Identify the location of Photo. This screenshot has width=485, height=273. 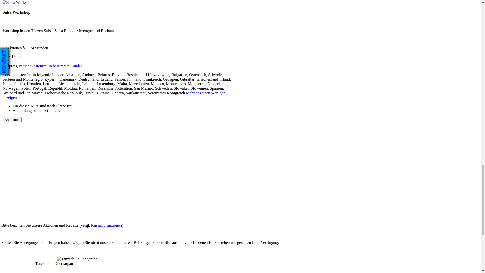
(15, 202).